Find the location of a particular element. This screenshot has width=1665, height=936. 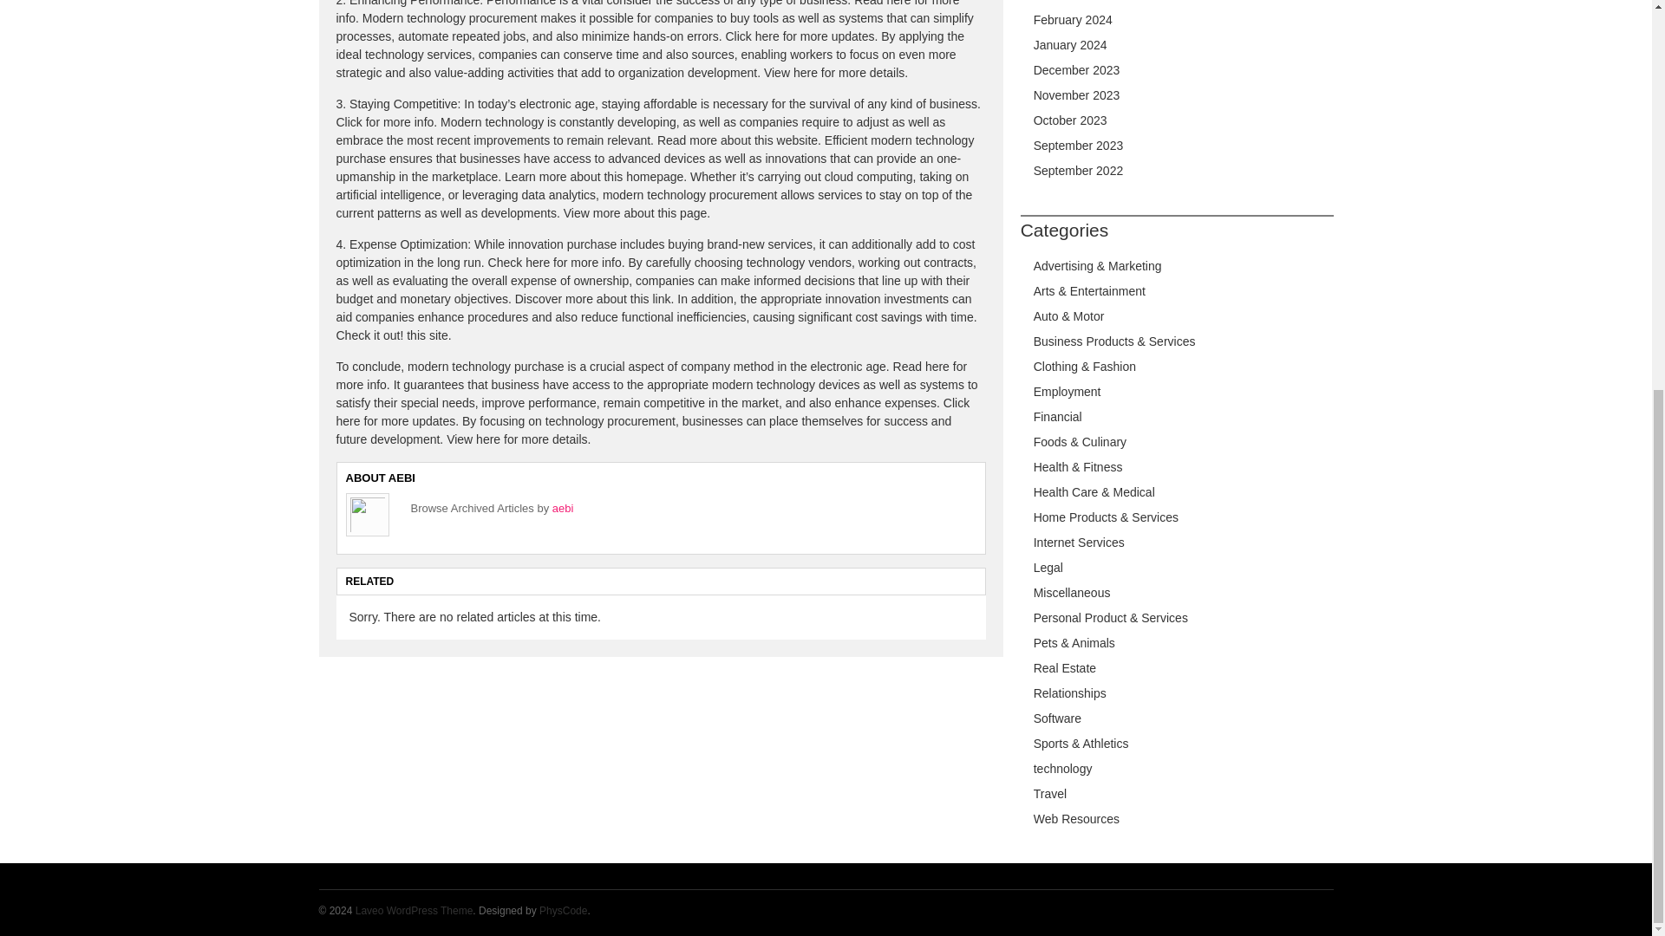

Learn more is located at coordinates (536, 176).